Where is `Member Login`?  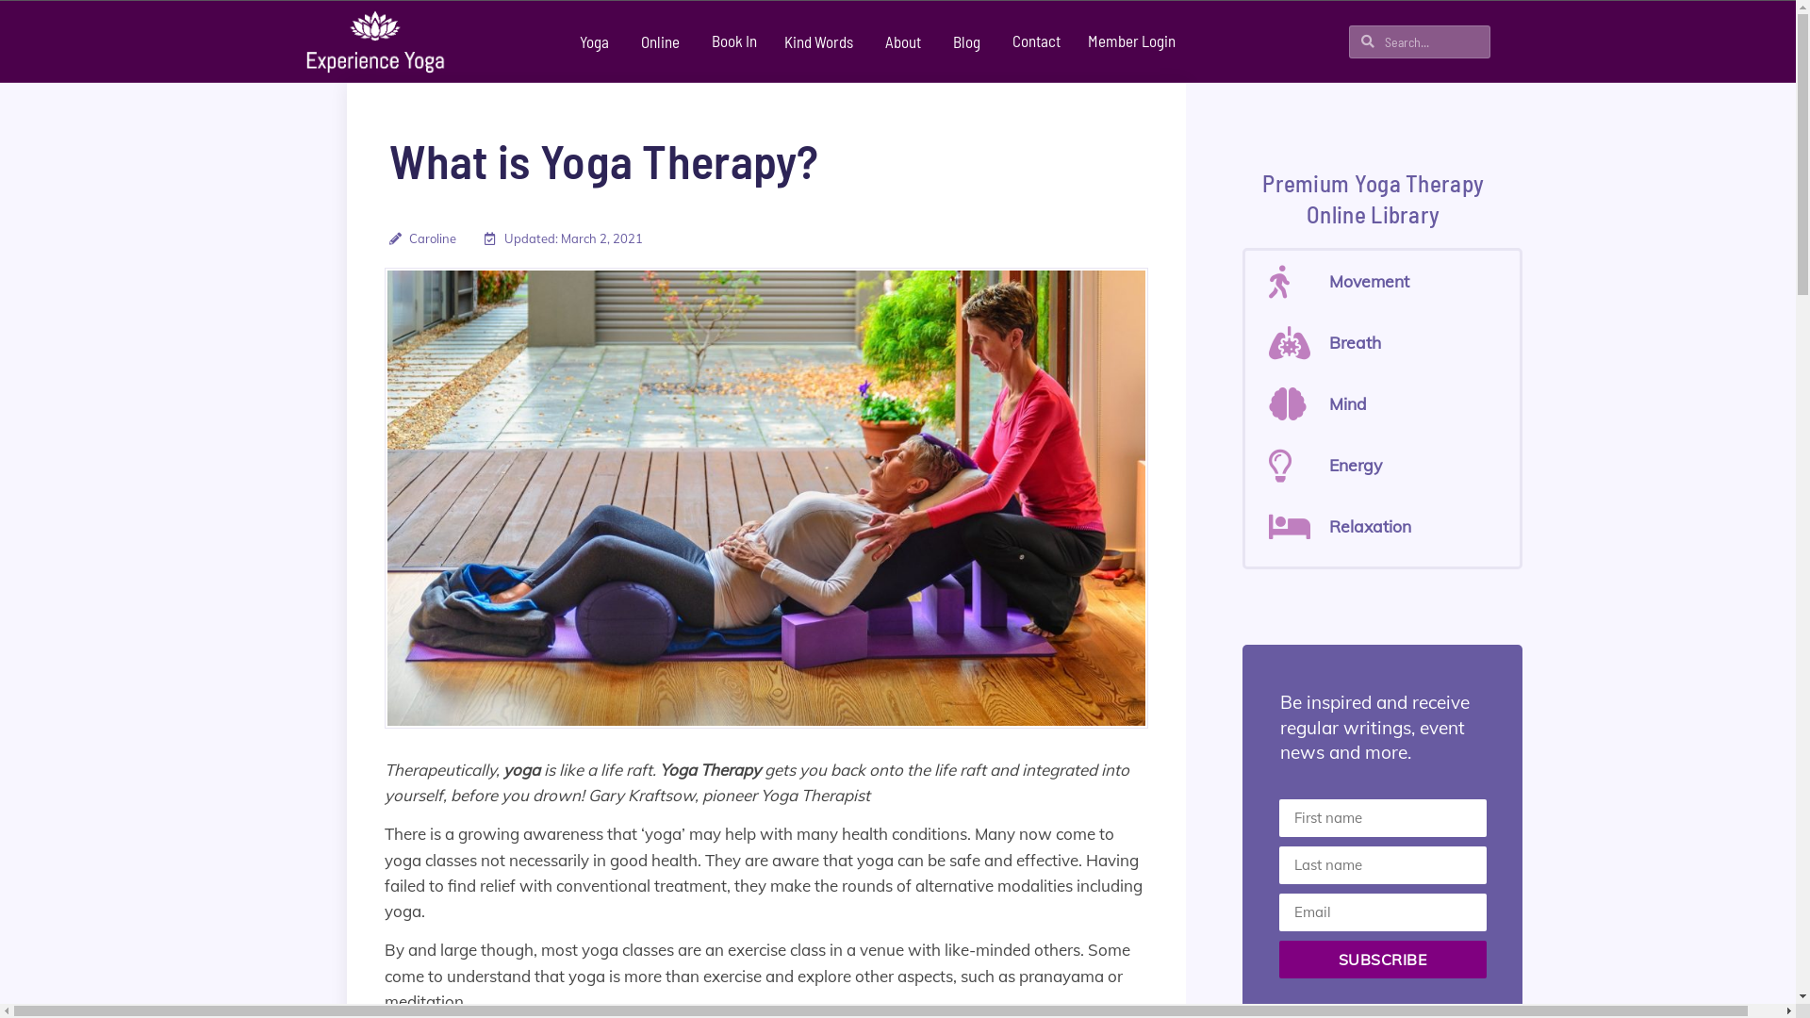
Member Login is located at coordinates (1131, 41).